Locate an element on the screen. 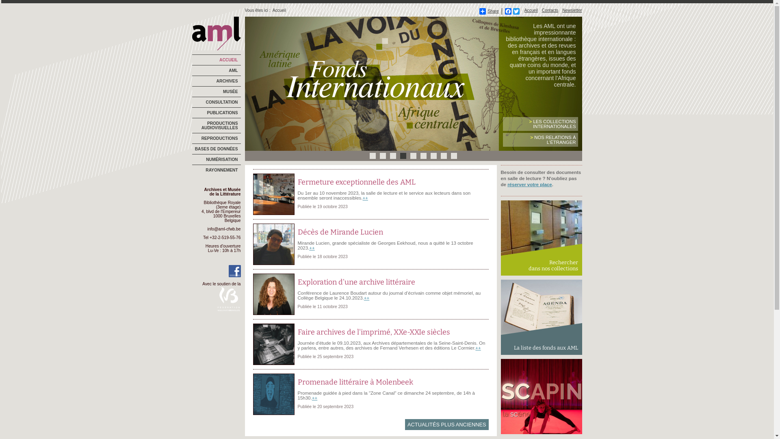 This screenshot has width=780, height=439. Share is located at coordinates (489, 11).